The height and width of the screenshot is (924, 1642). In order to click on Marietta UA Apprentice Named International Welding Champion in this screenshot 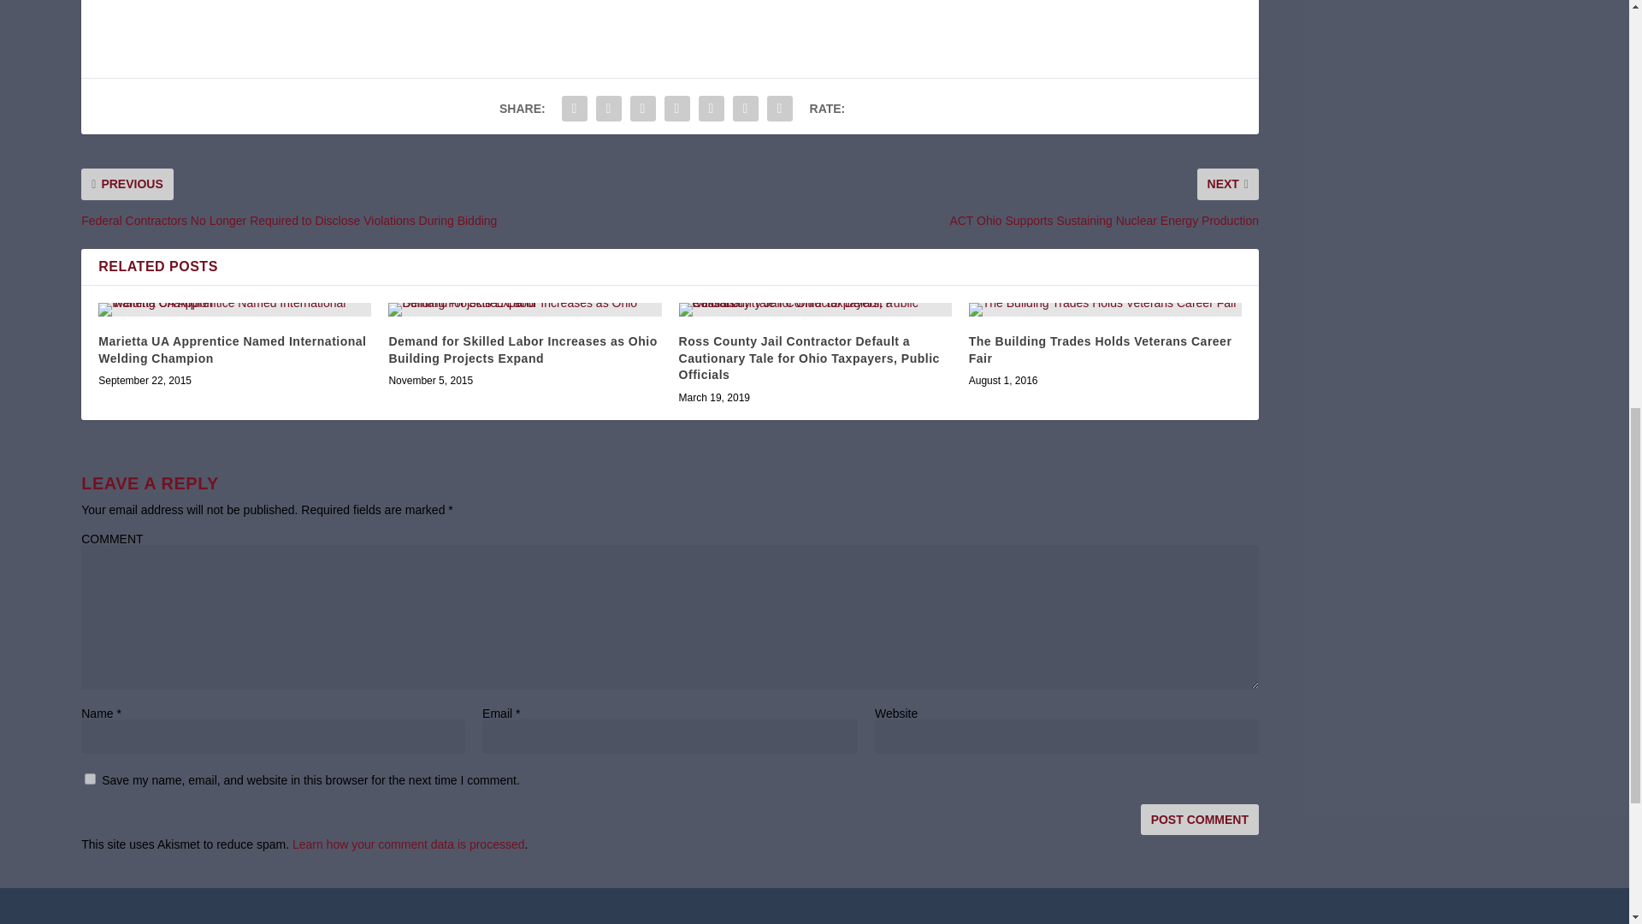, I will do `click(234, 310)`.